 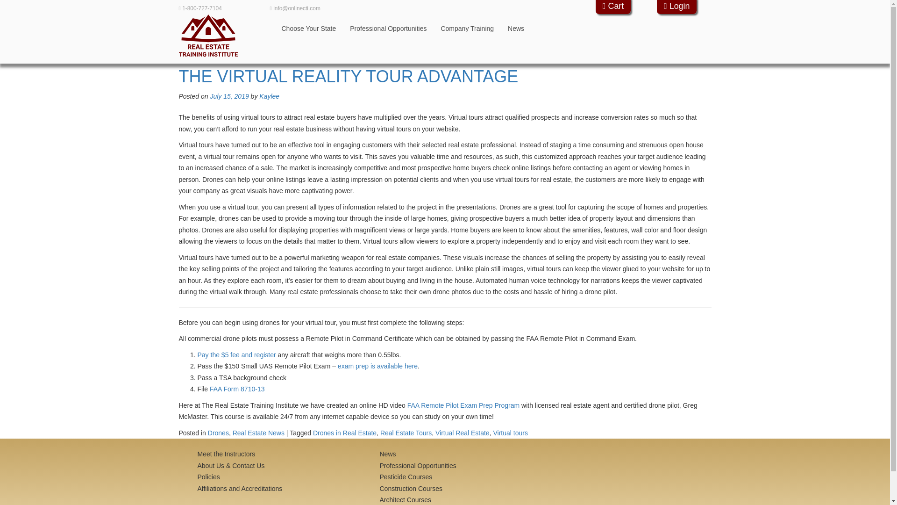 What do you see at coordinates (269, 96) in the screenshot?
I see `View all posts by Kaylee` at bounding box center [269, 96].